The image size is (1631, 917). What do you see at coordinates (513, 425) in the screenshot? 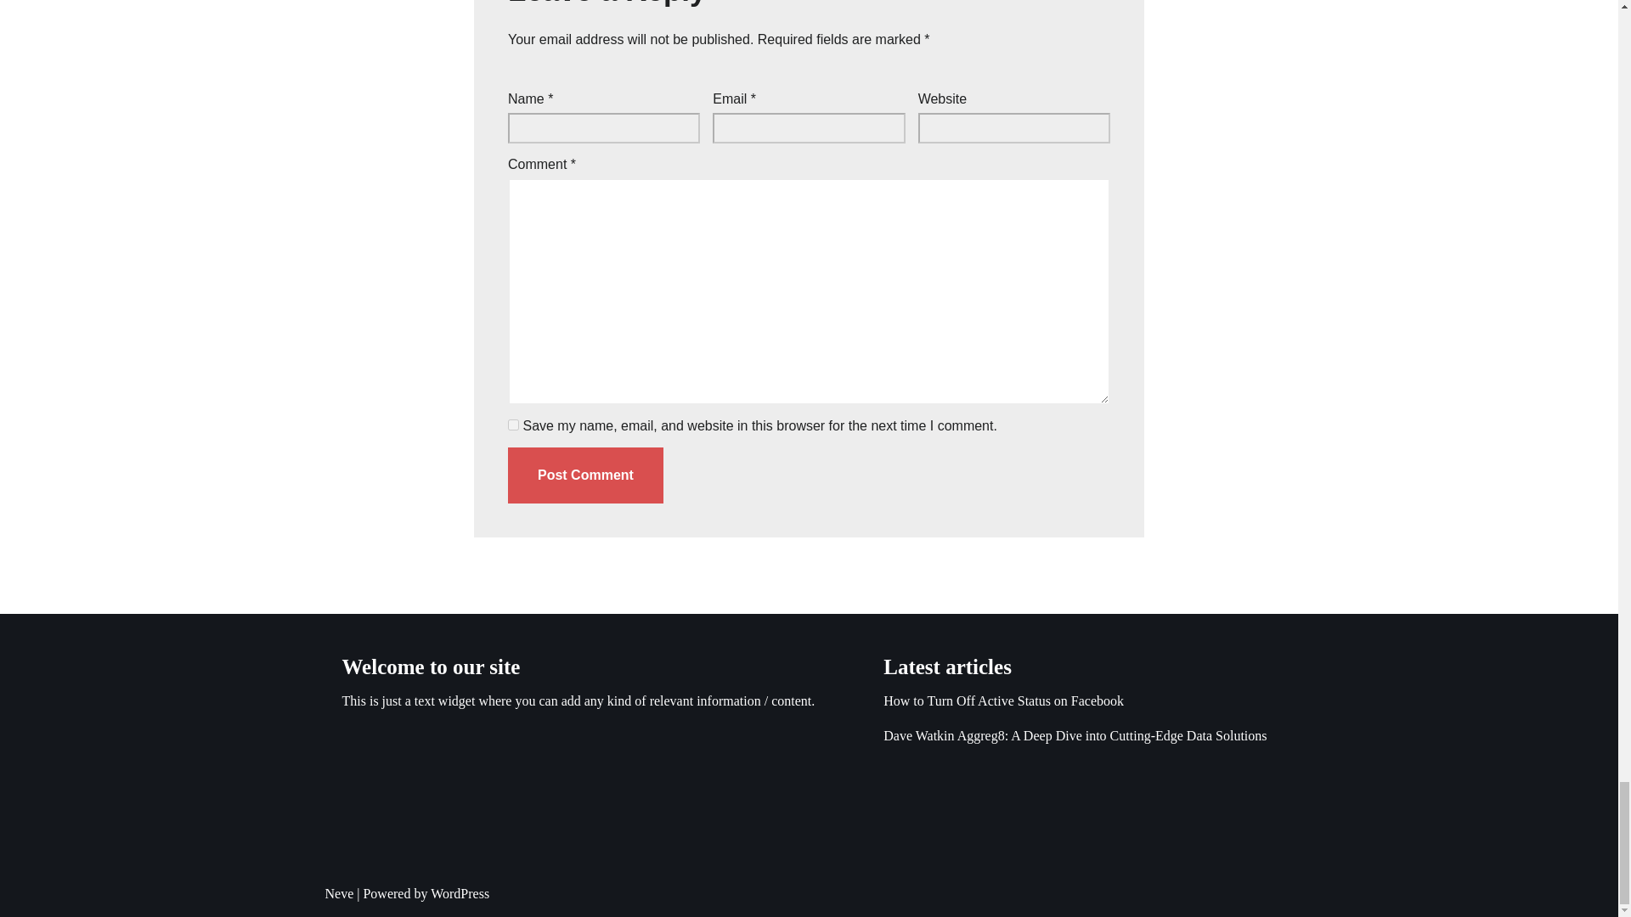
I see `yes` at bounding box center [513, 425].